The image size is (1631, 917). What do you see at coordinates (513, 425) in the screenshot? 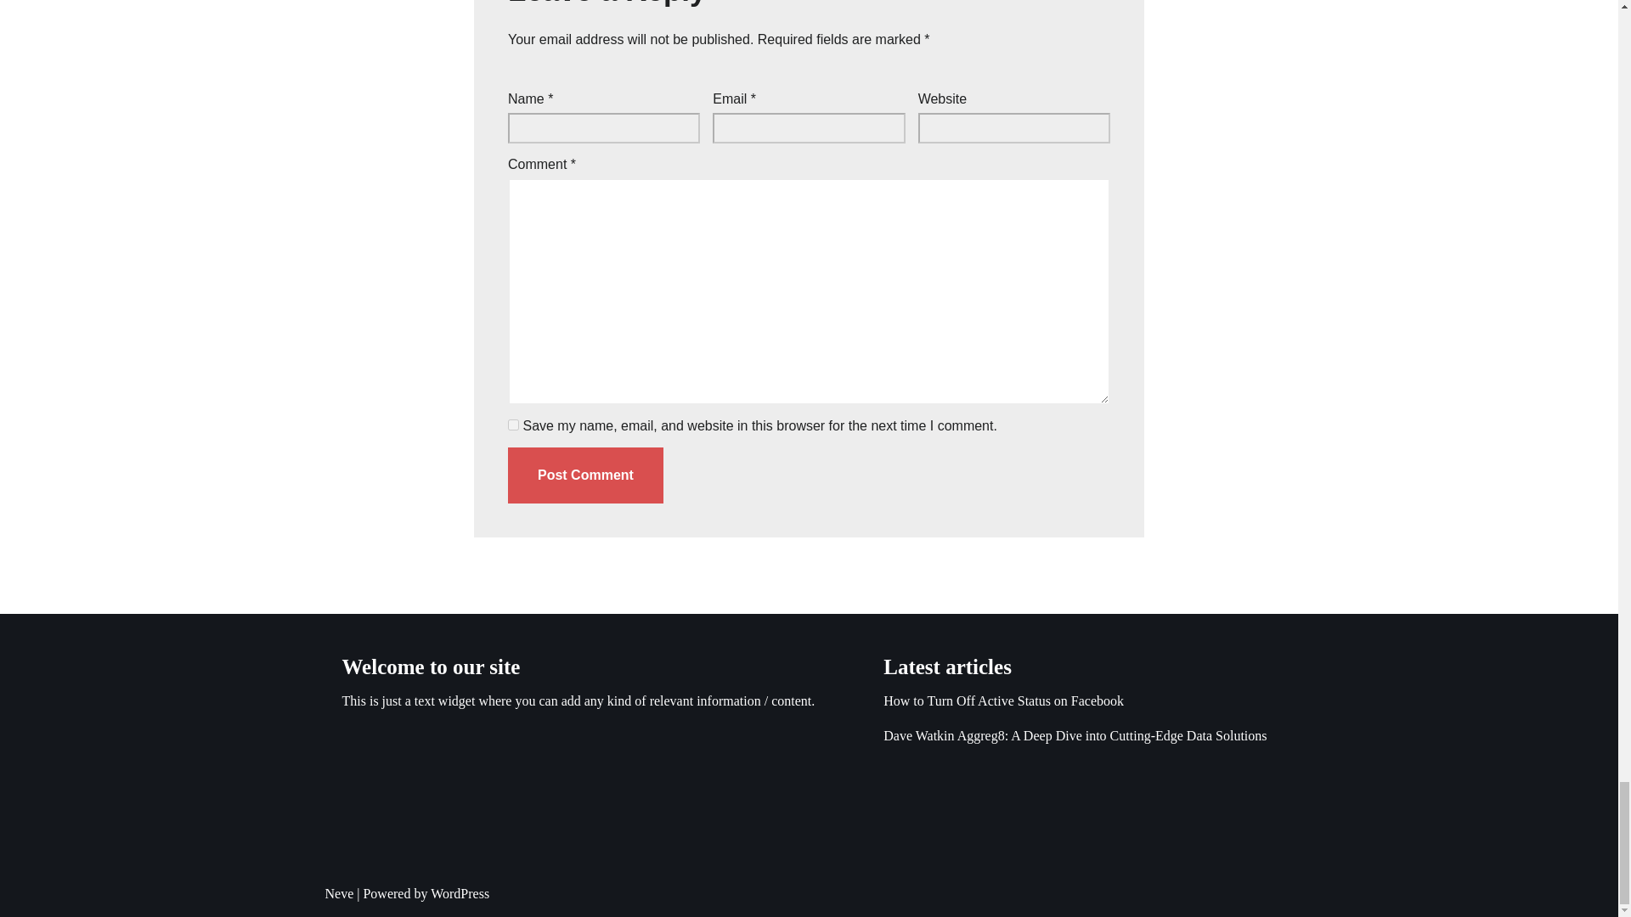
I see `yes` at bounding box center [513, 425].